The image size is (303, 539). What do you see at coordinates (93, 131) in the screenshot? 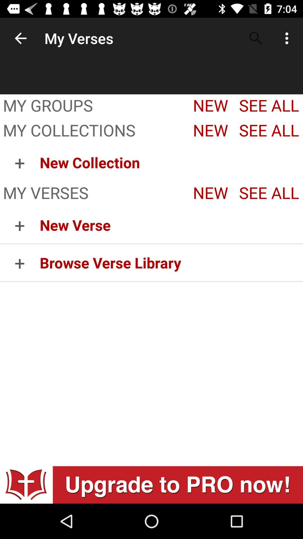
I see `open item below my groups app` at bounding box center [93, 131].